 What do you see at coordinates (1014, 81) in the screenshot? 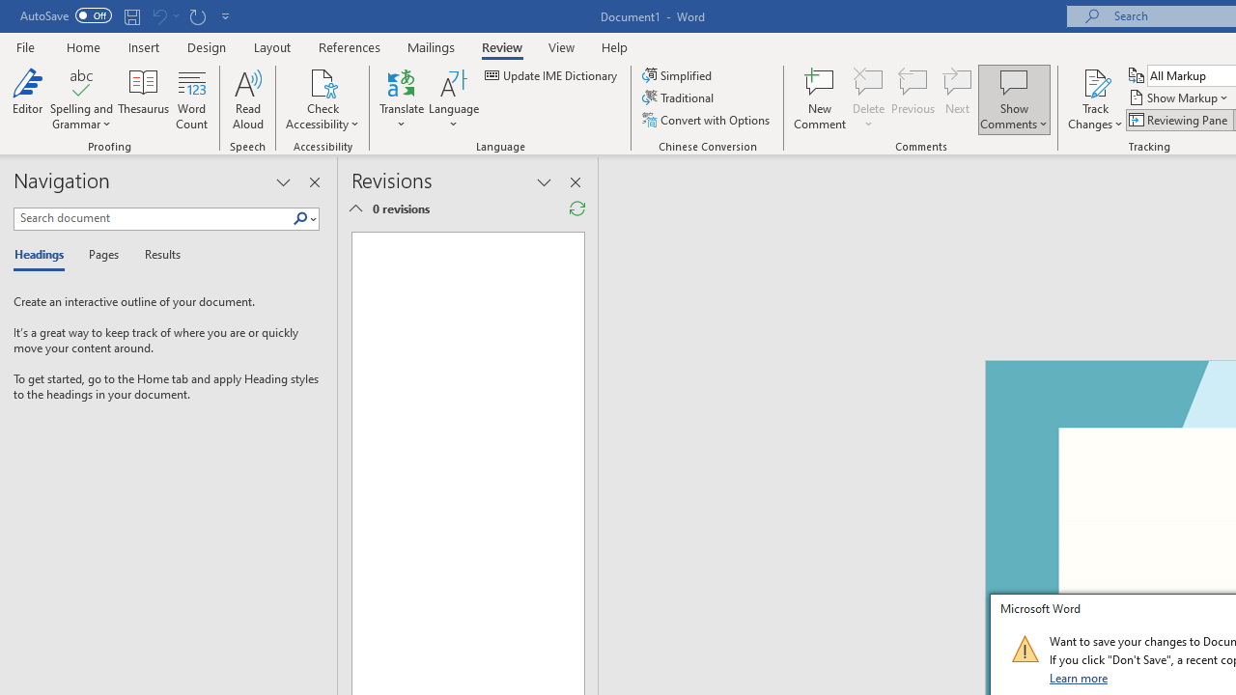
I see `Show Comments` at bounding box center [1014, 81].